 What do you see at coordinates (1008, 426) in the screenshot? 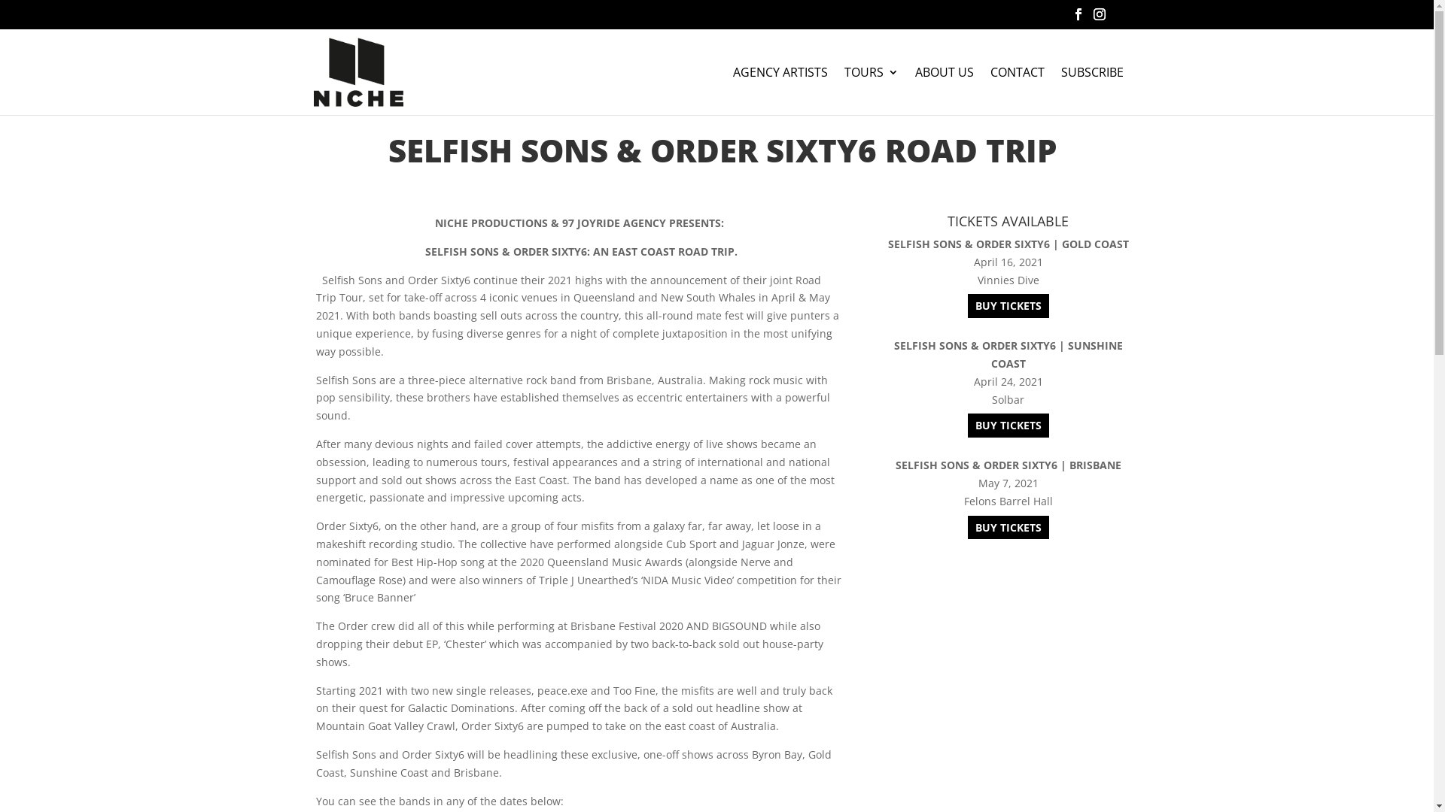
I see `BUY TICKETS` at bounding box center [1008, 426].